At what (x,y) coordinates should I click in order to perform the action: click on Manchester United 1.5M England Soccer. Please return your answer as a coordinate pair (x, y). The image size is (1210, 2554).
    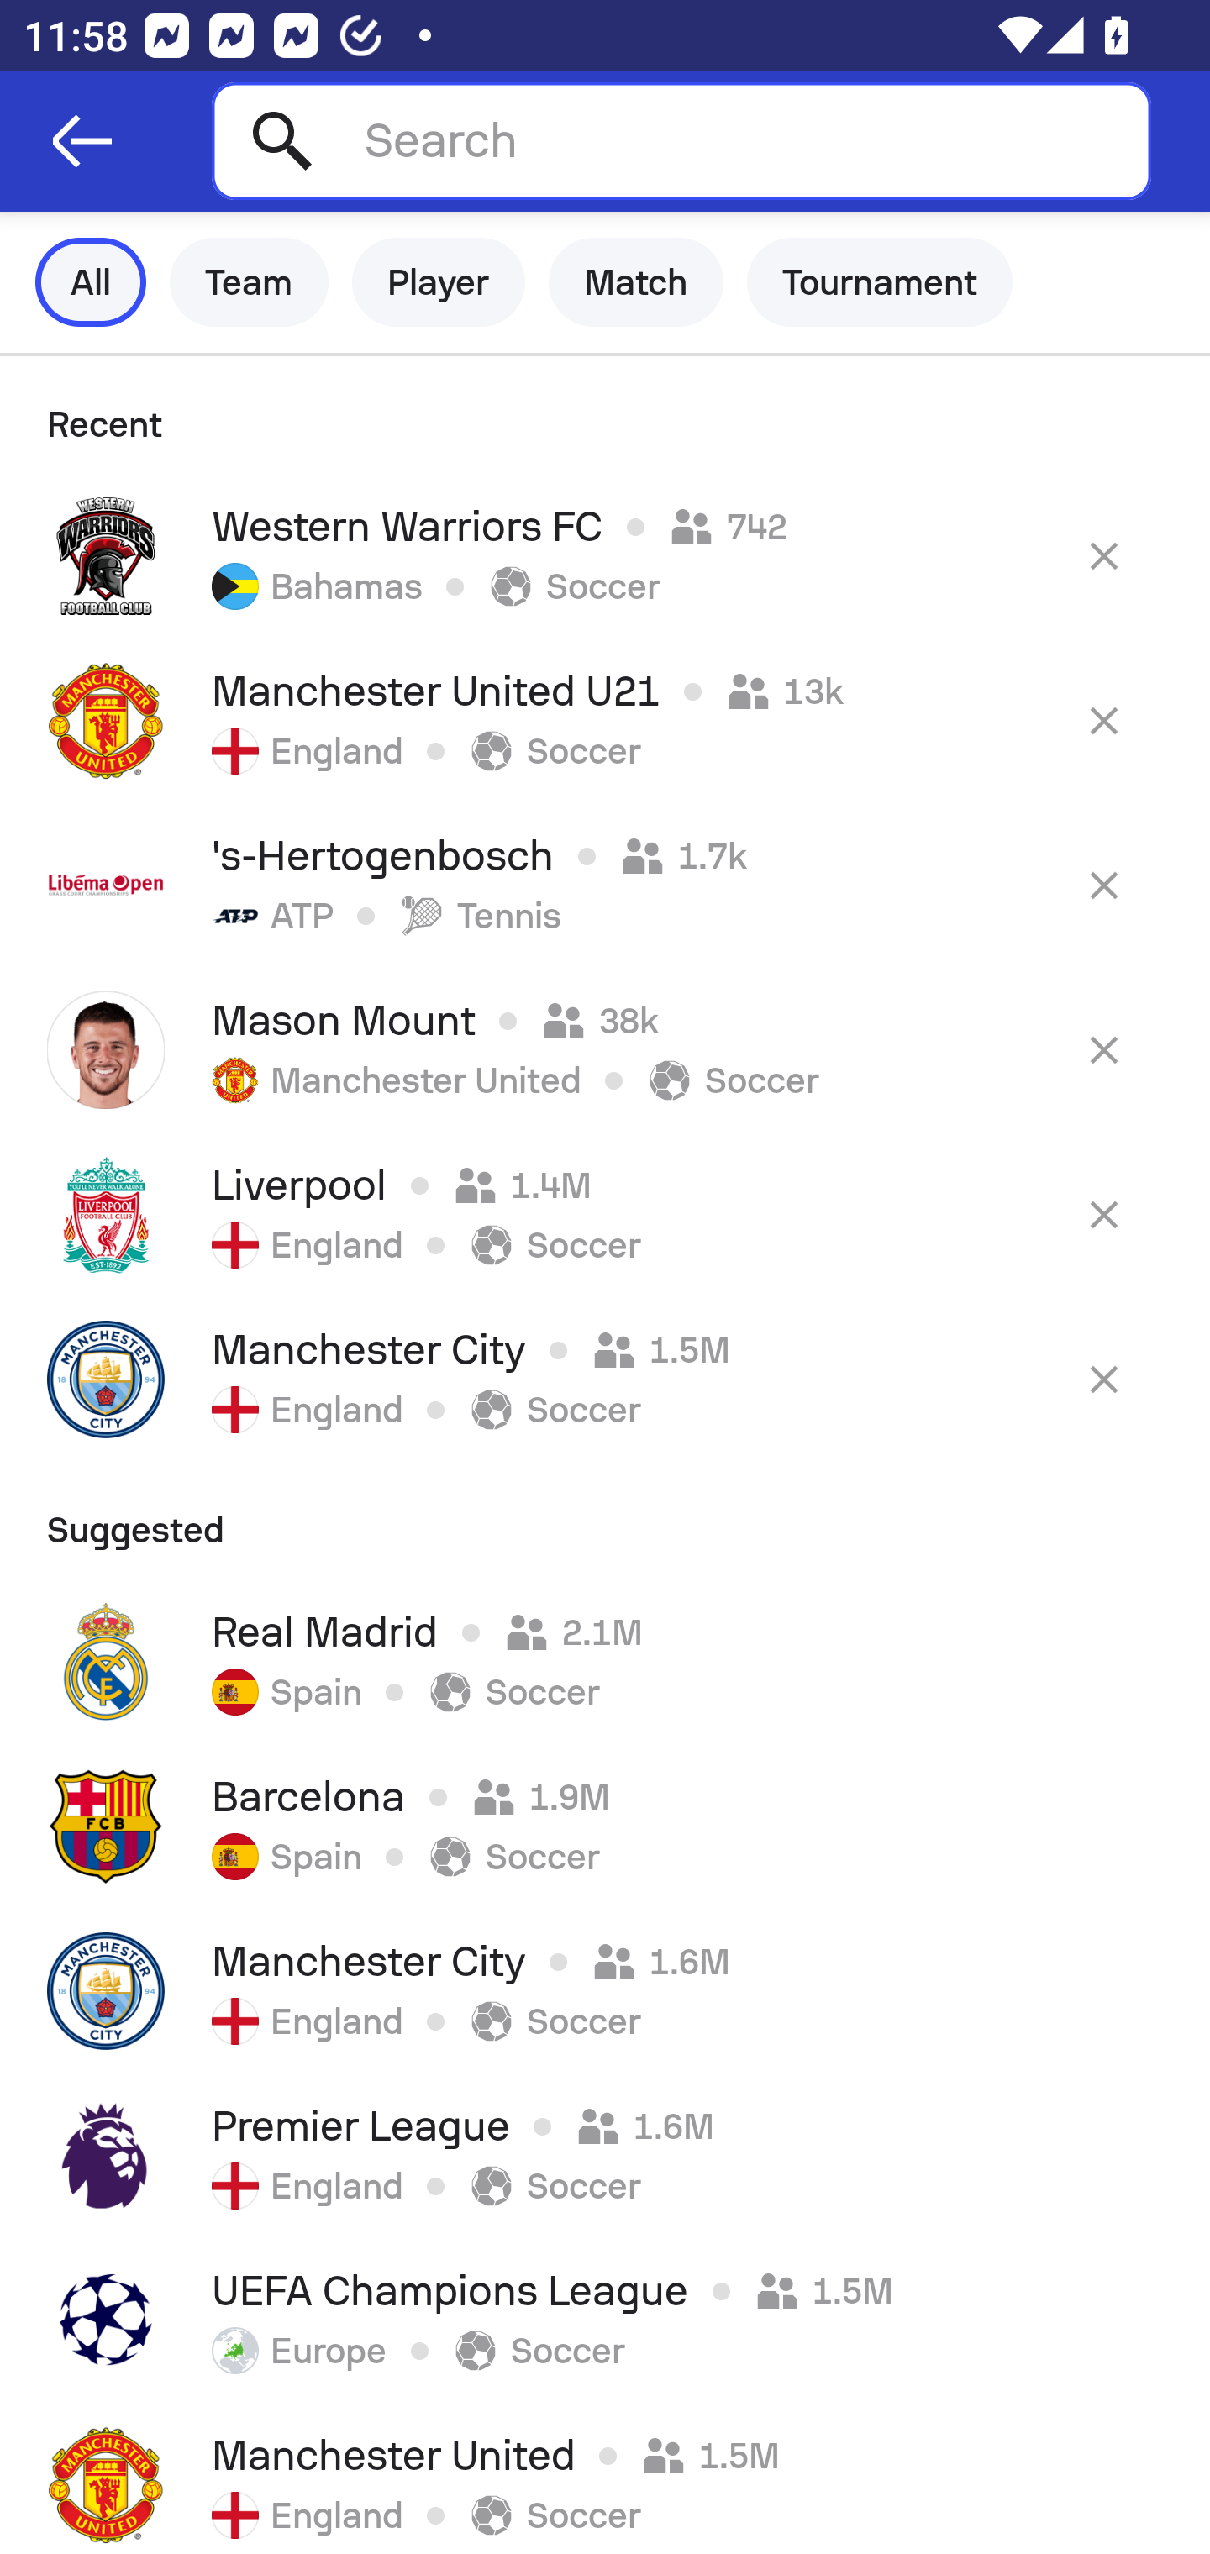
    Looking at the image, I should click on (605, 2478).